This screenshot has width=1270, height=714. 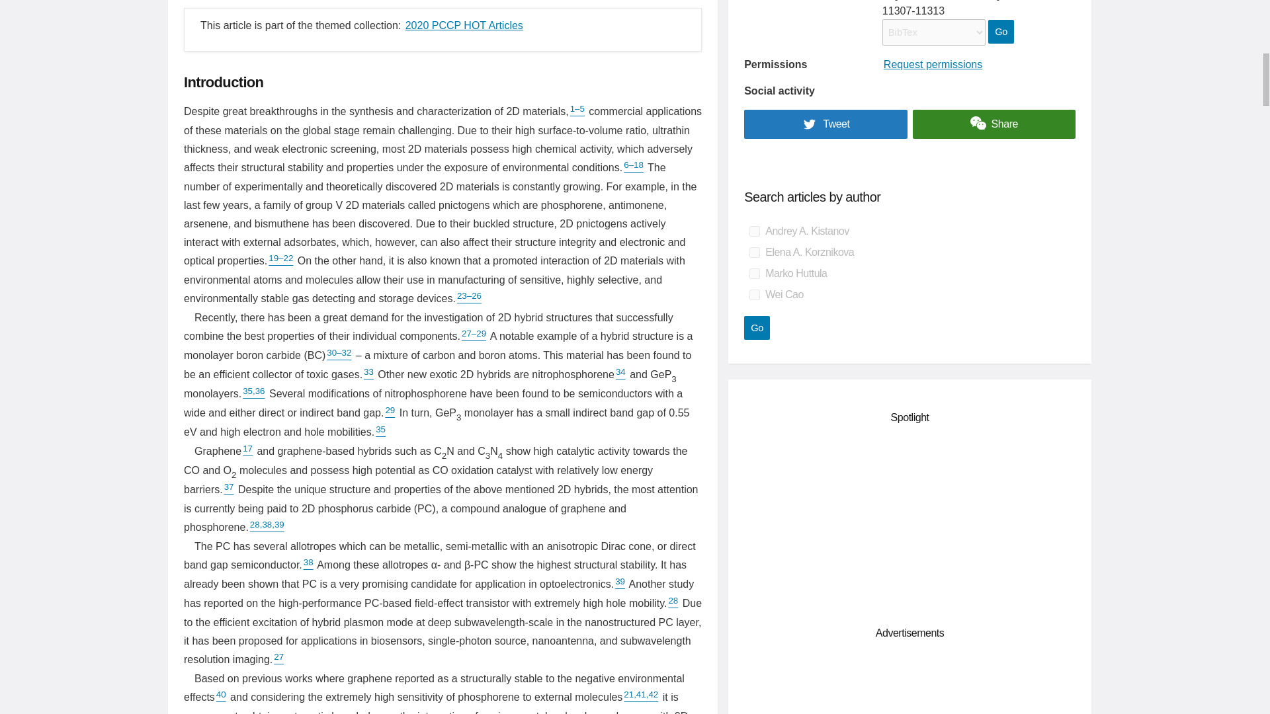 I want to click on on, so click(x=754, y=252).